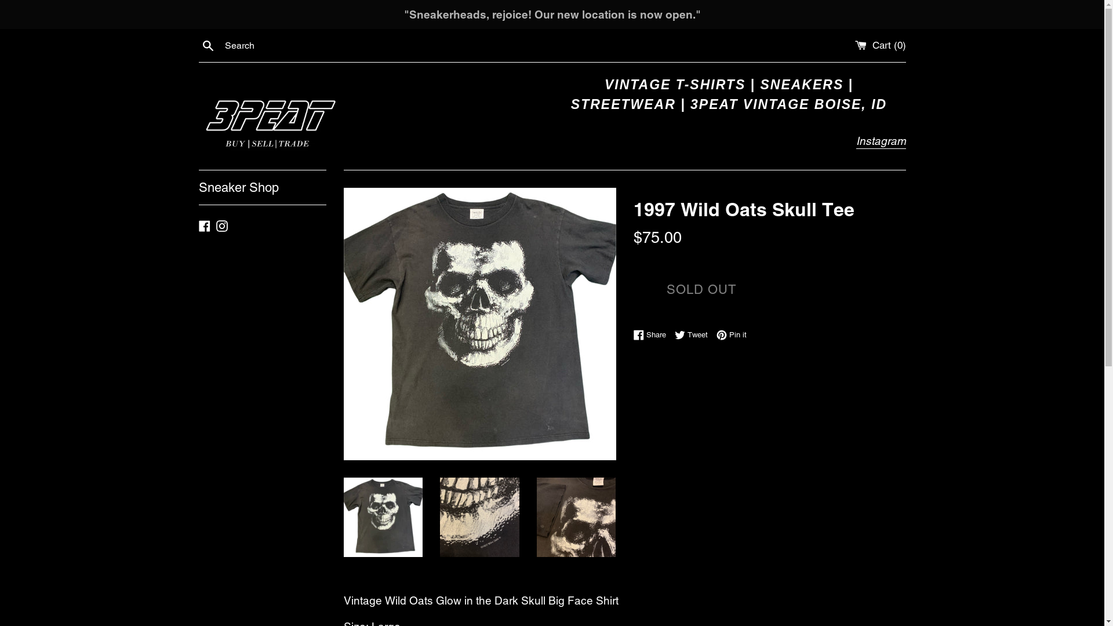 The width and height of the screenshot is (1113, 626). What do you see at coordinates (208, 45) in the screenshot?
I see `Search` at bounding box center [208, 45].